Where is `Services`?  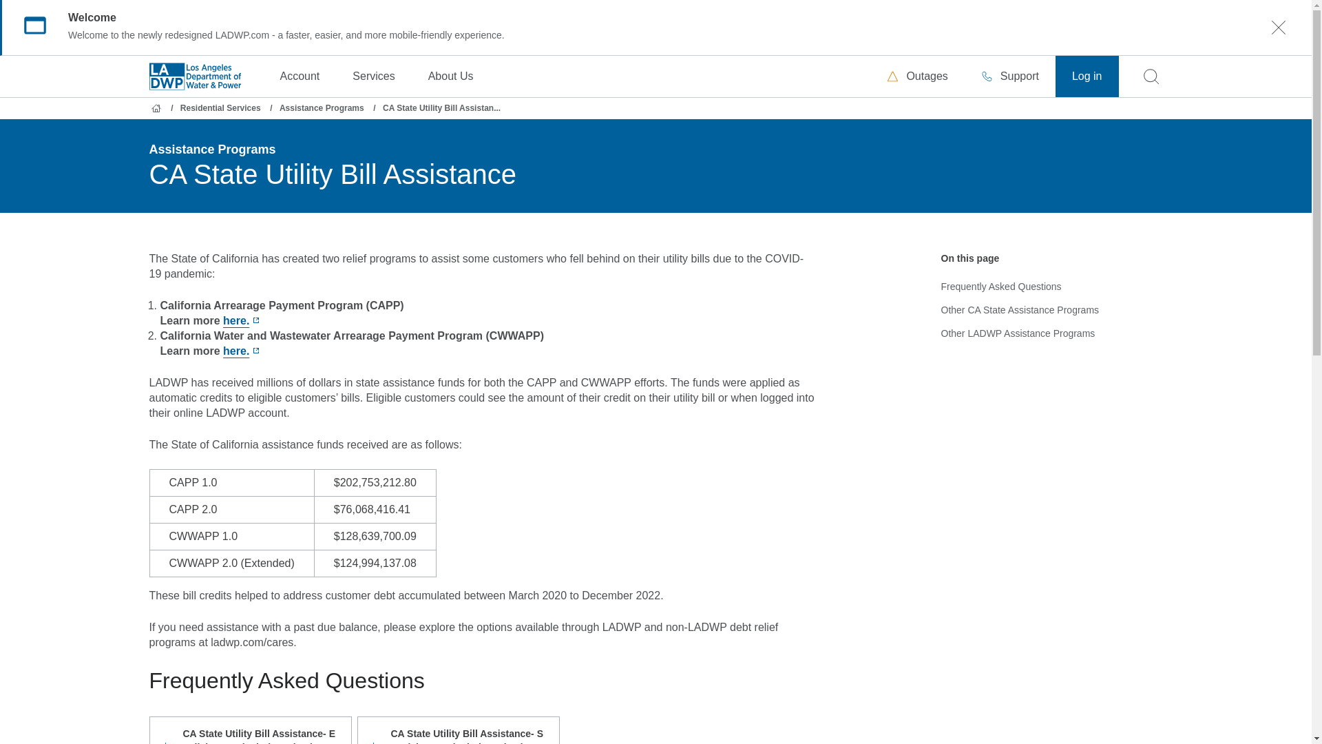 Services is located at coordinates (373, 76).